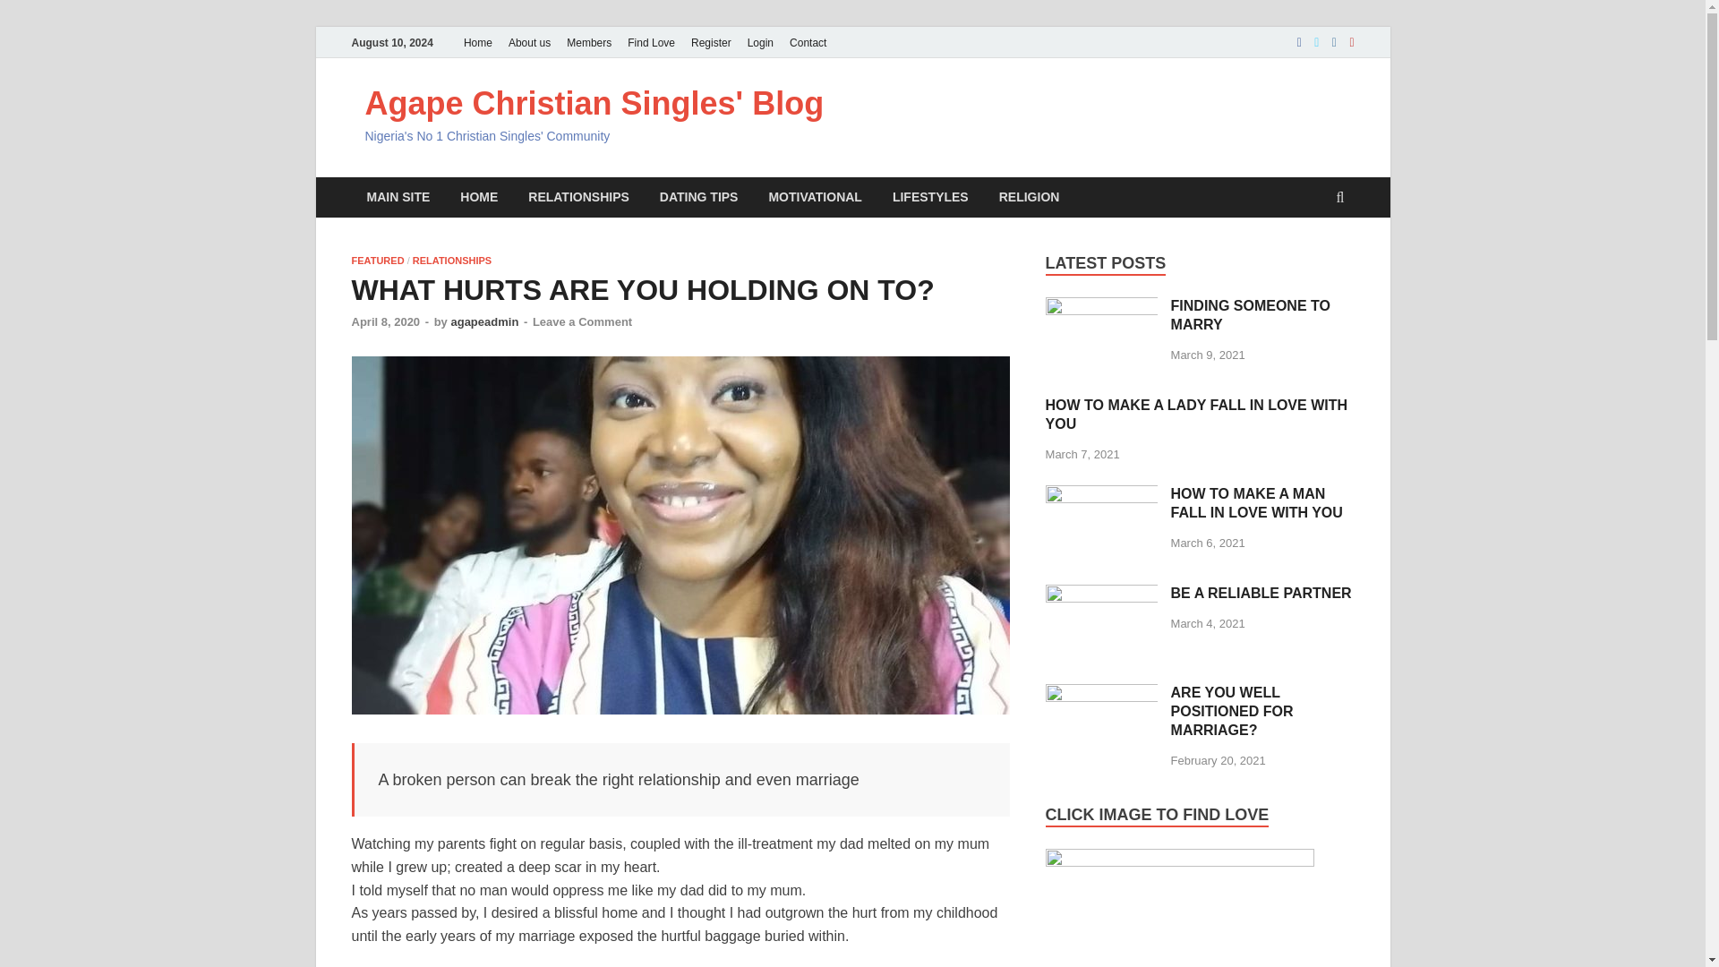 The height and width of the screenshot is (967, 1719). I want to click on Home, so click(477, 42).